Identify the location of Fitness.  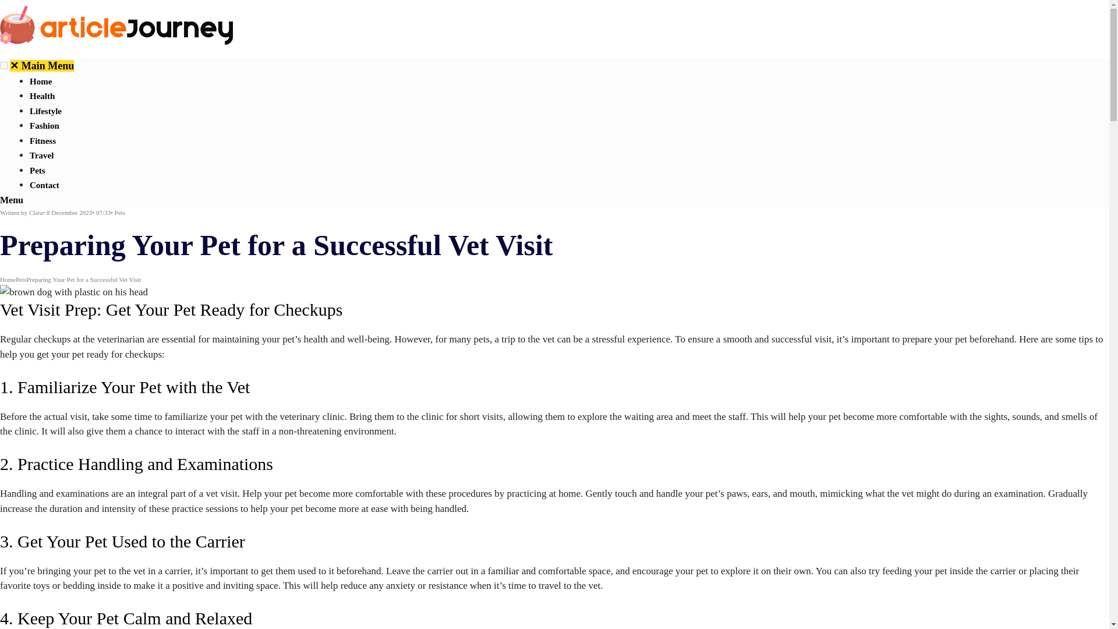
(43, 141).